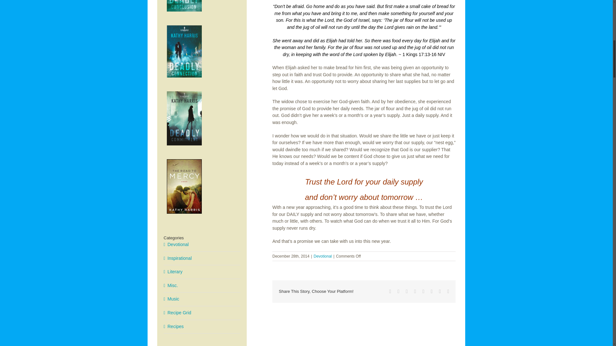 The height and width of the screenshot is (346, 616). Describe the element at coordinates (407, 292) in the screenshot. I see `Reddit` at that location.